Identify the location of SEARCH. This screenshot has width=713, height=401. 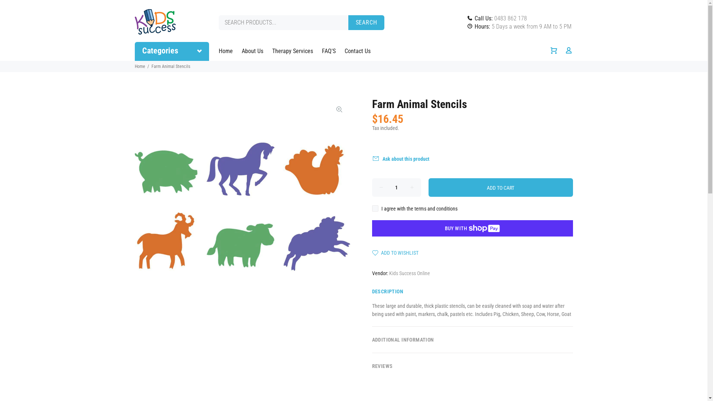
(367, 23).